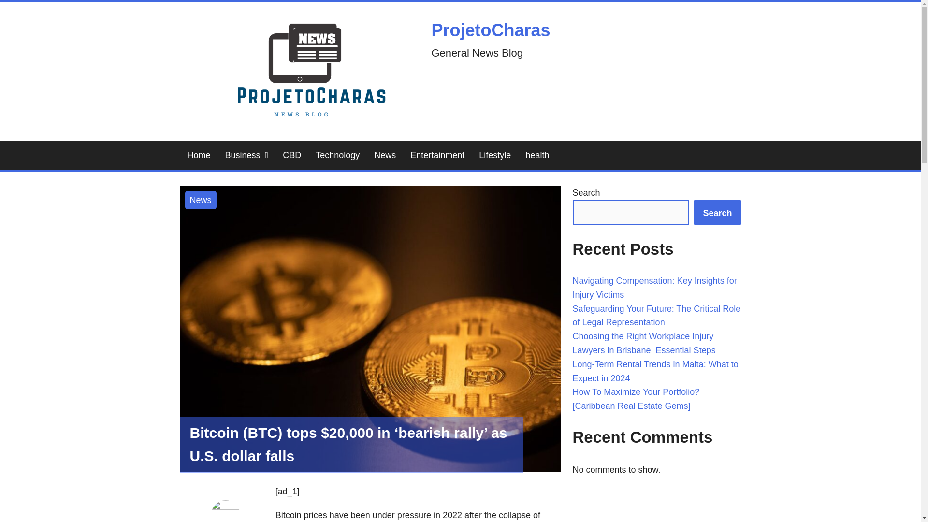 This screenshot has height=522, width=928. I want to click on Long-Term Rental Trends in Malta: What to Expect in 2024, so click(655, 371).